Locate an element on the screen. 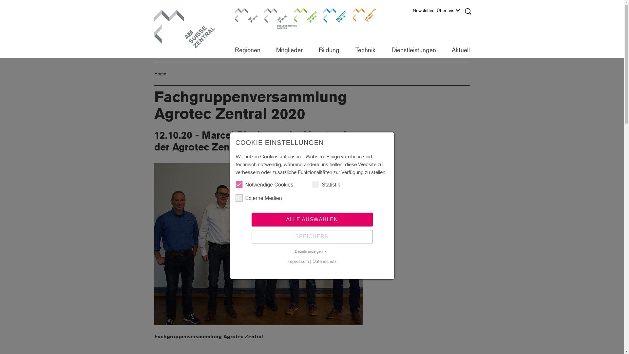  AM Suisse is located at coordinates (246, 20).